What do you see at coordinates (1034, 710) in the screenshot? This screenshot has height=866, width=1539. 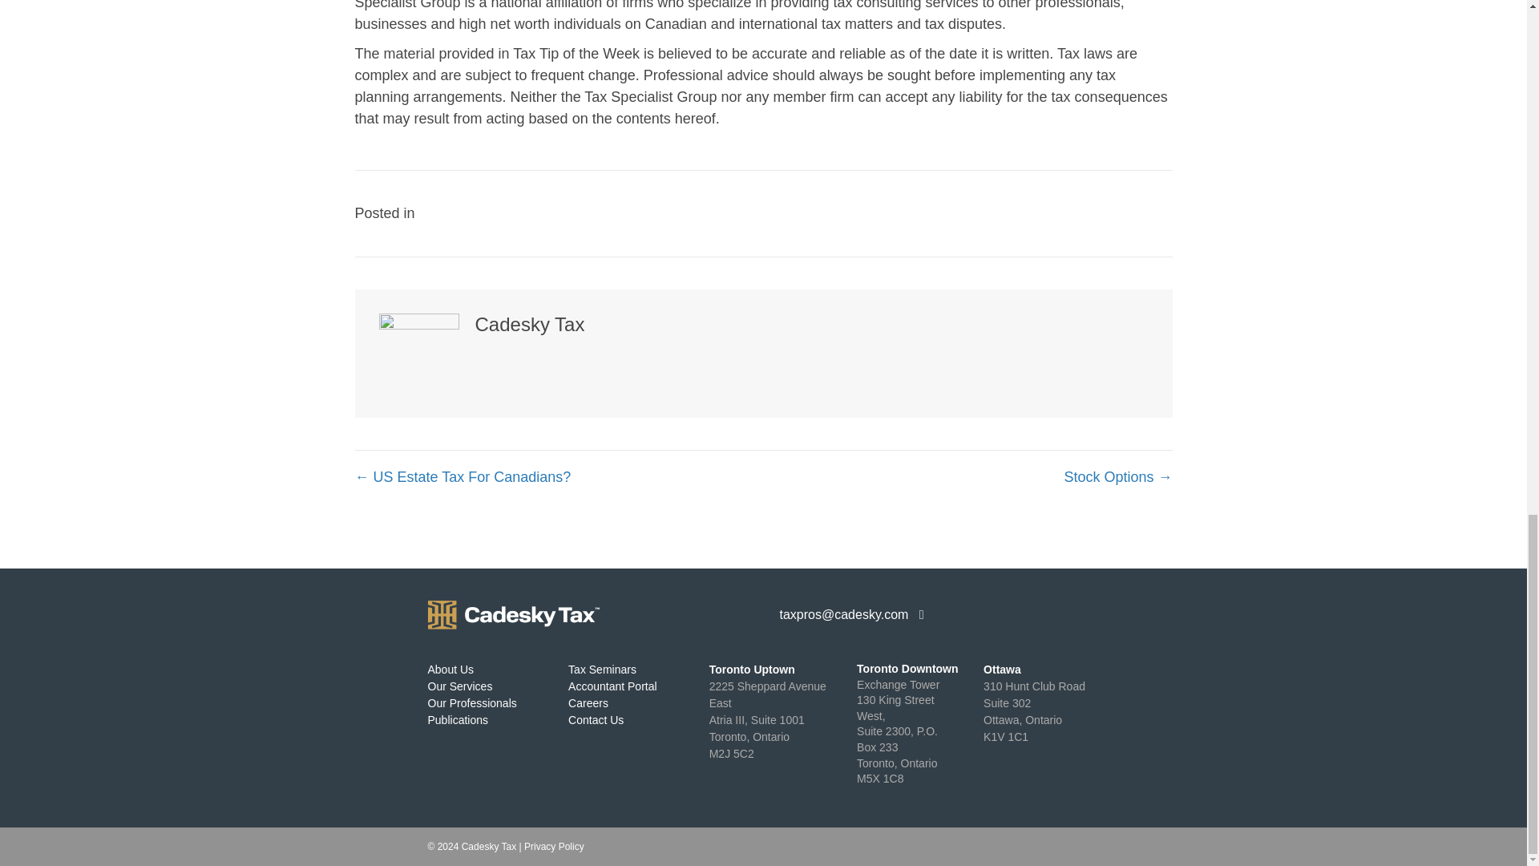 I see `Privacy Policy` at bounding box center [1034, 710].